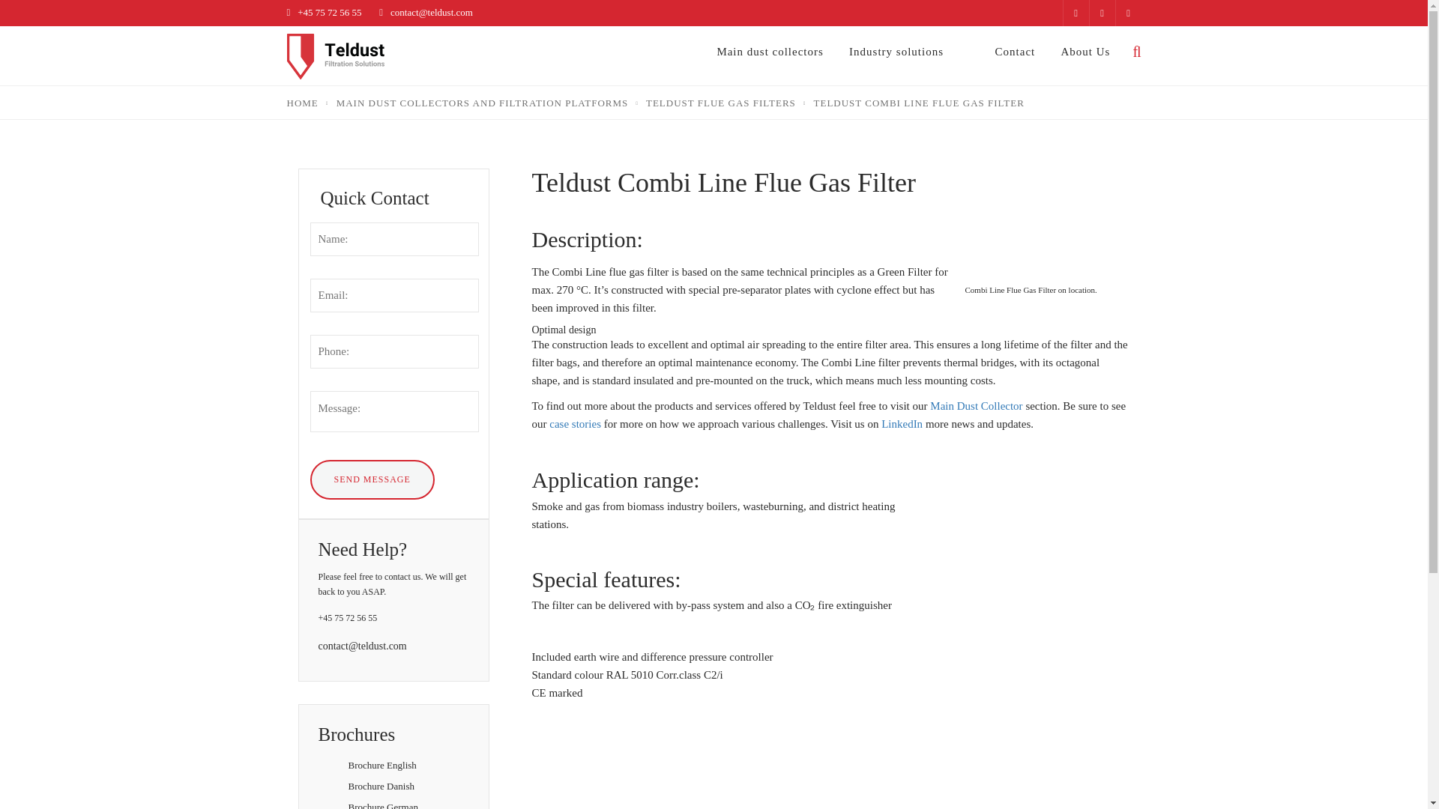 This screenshot has width=1439, height=809. What do you see at coordinates (483, 102) in the screenshot?
I see `MAIN DUST COLLECTORS AND FILTRATION PLATFORMS` at bounding box center [483, 102].